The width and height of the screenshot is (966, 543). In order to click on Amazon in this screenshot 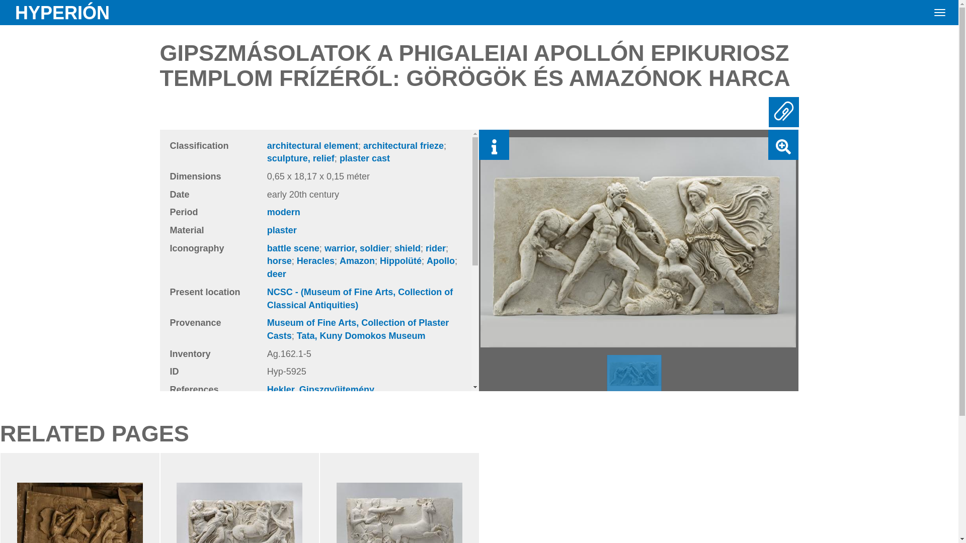, I will do `click(357, 260)`.